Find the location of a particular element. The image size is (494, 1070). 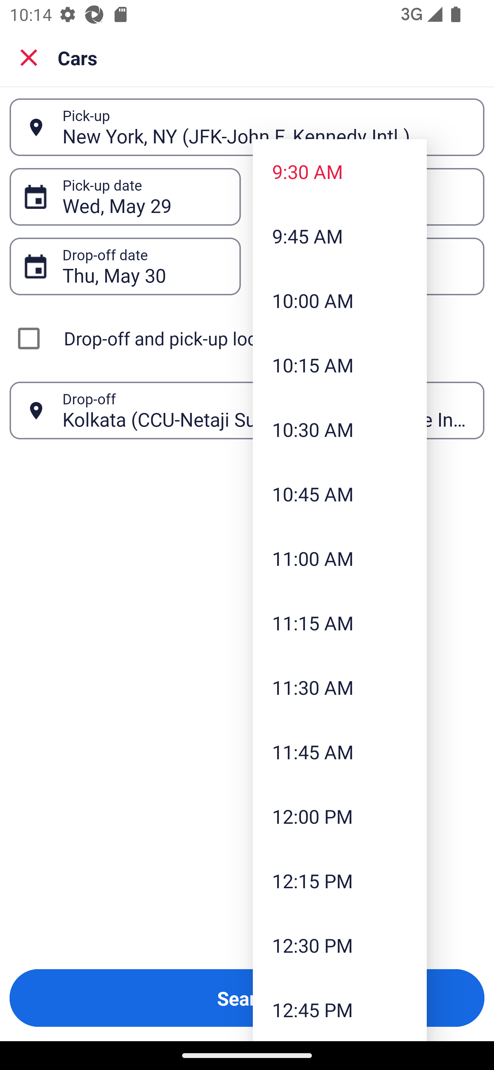

9:45 AM is located at coordinates (340, 236).